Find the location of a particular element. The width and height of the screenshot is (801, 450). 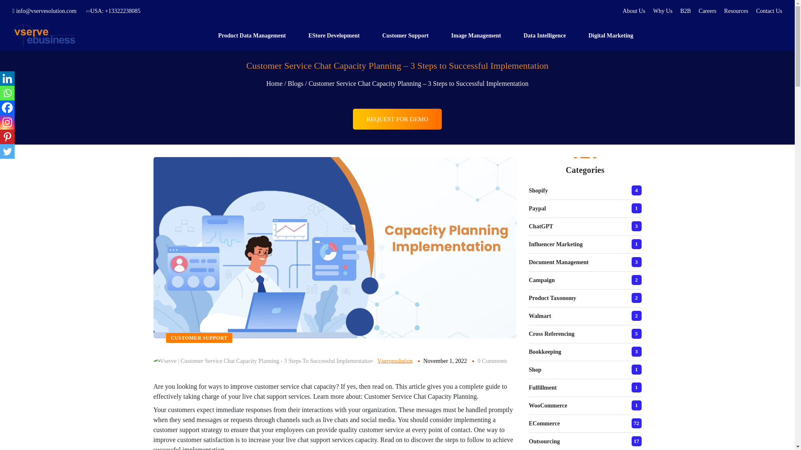

Facebook is located at coordinates (7, 107).